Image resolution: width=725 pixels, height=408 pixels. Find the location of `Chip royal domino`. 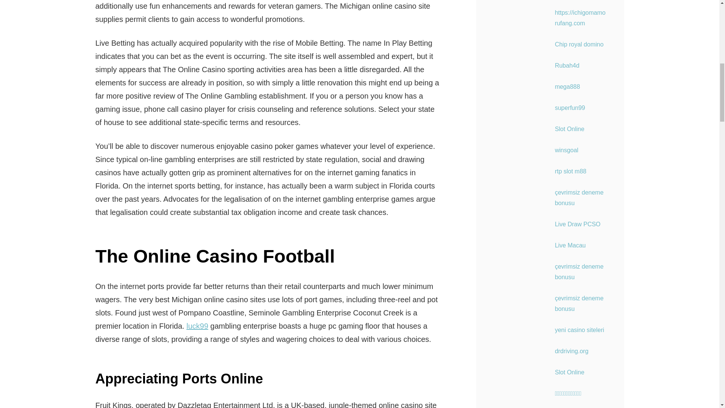

Chip royal domino is located at coordinates (578, 45).